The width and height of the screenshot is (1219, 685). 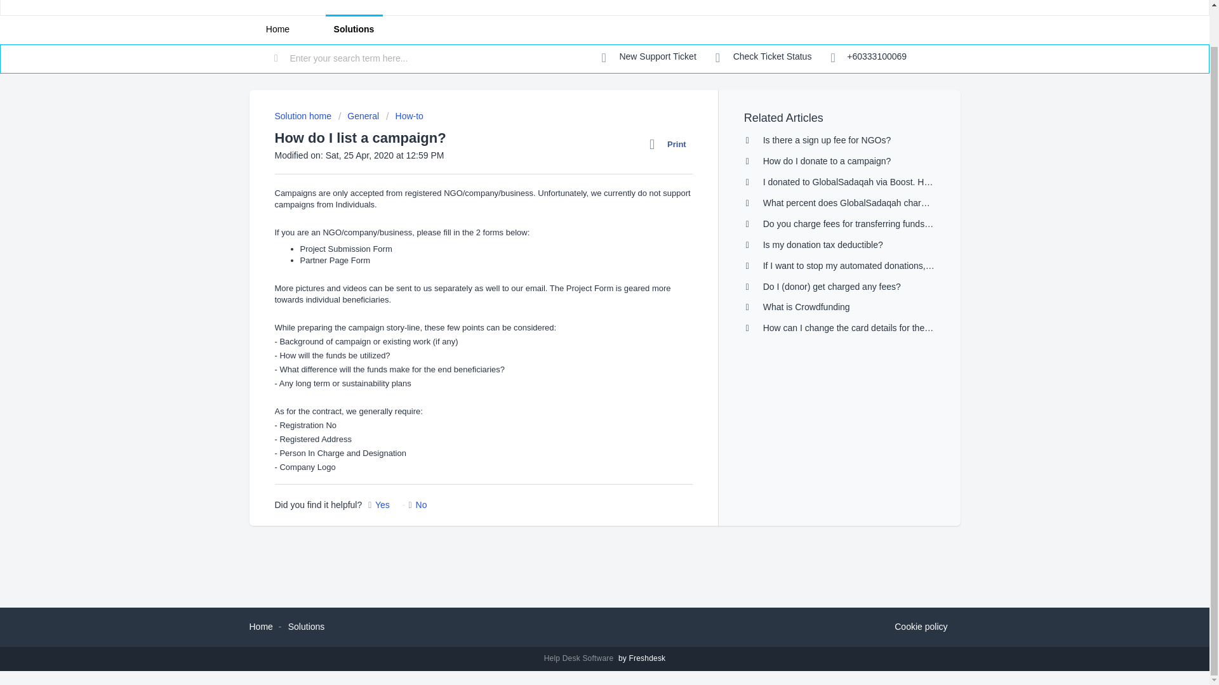 I want to click on Print, so click(x=670, y=144).